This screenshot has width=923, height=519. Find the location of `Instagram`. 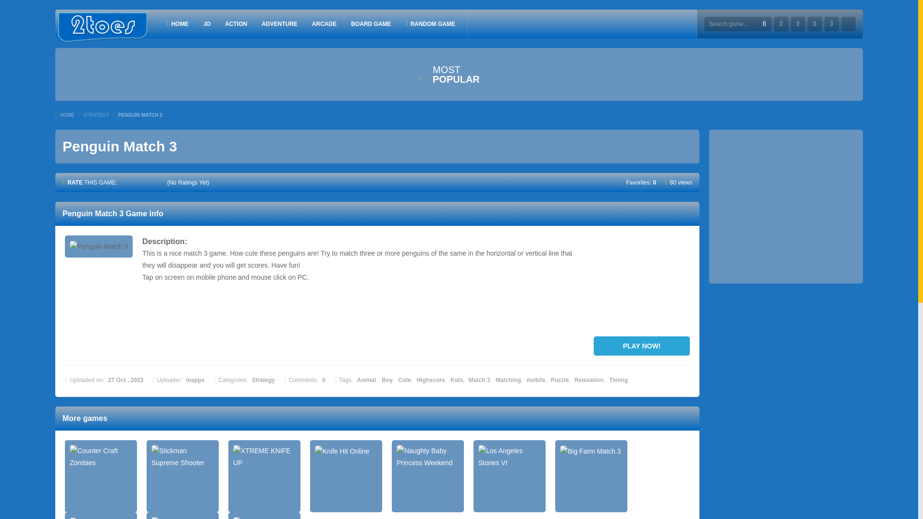

Instagram is located at coordinates (815, 24).